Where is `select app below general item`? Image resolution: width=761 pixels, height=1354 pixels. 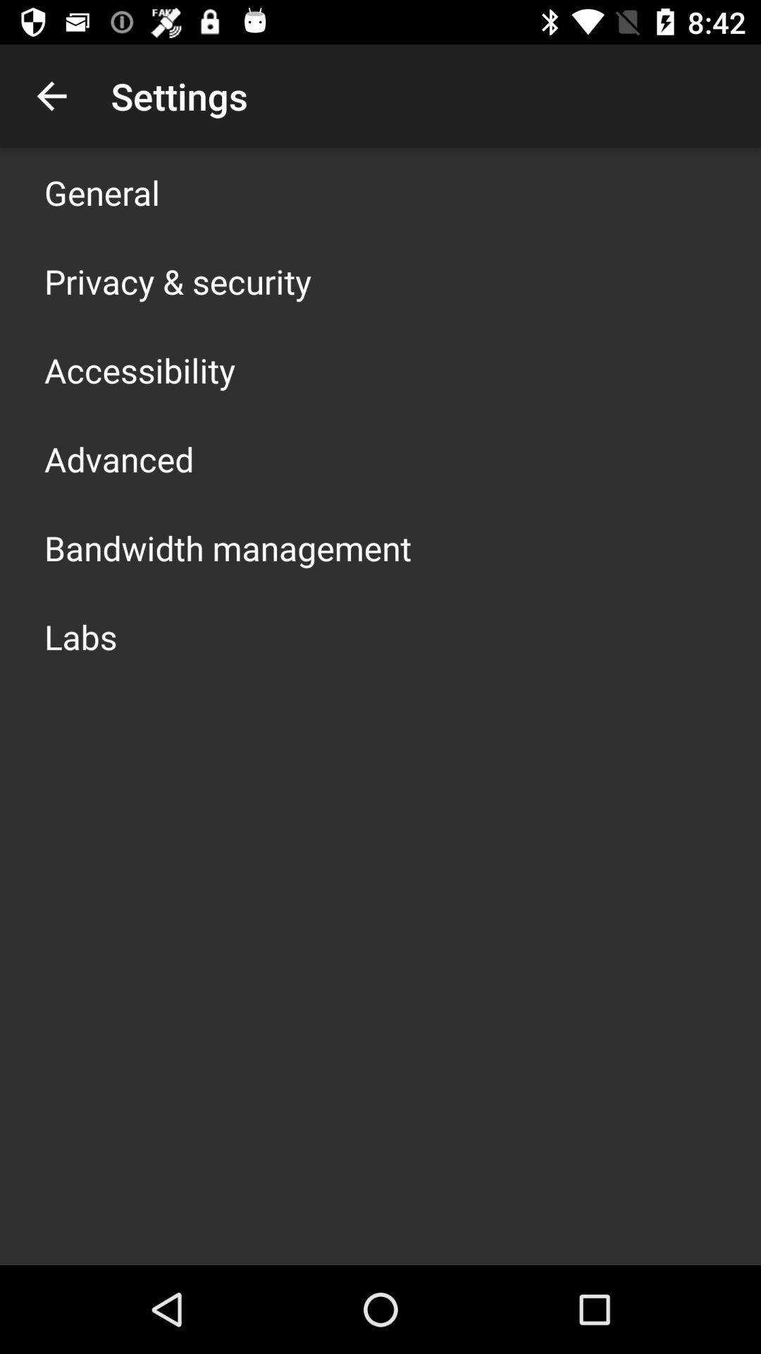 select app below general item is located at coordinates (178, 281).